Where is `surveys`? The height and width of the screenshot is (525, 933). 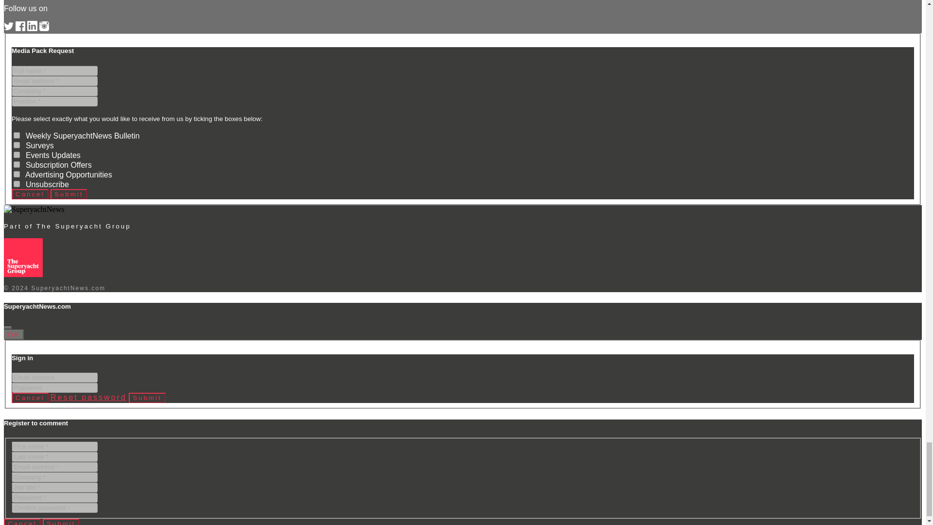
surveys is located at coordinates (17, 145).